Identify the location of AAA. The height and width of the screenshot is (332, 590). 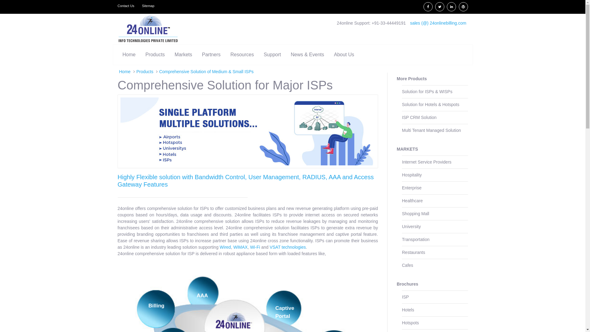
(202, 296).